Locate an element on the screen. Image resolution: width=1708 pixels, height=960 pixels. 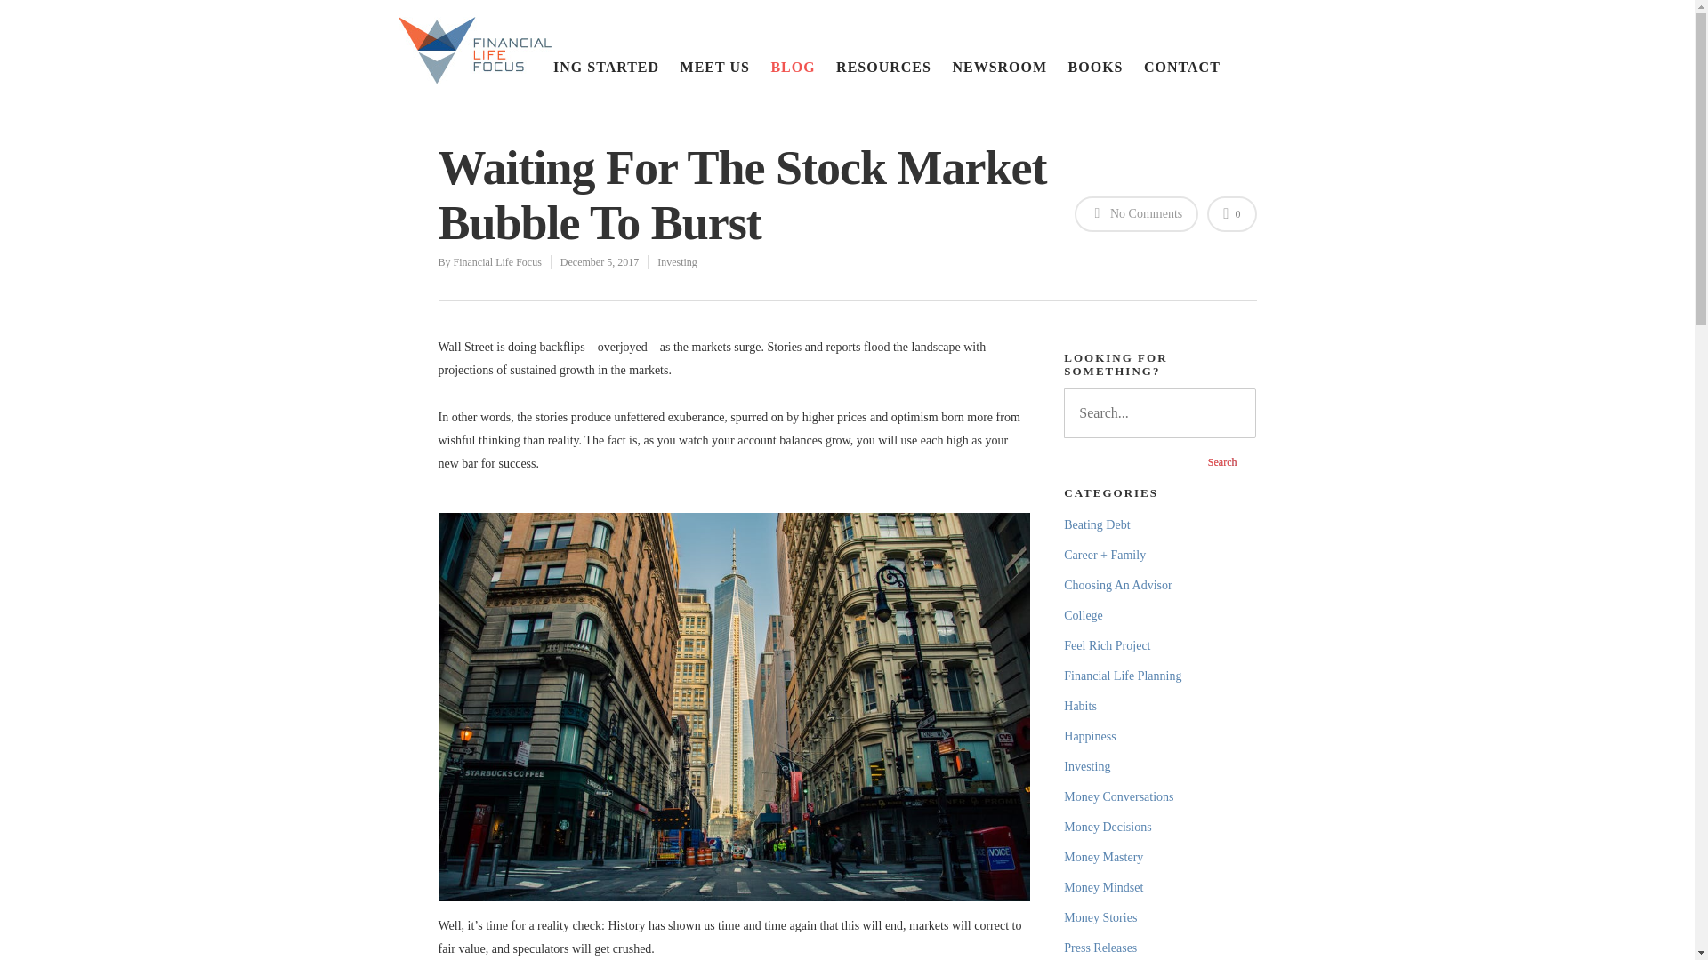
No Comments is located at coordinates (1136, 215).